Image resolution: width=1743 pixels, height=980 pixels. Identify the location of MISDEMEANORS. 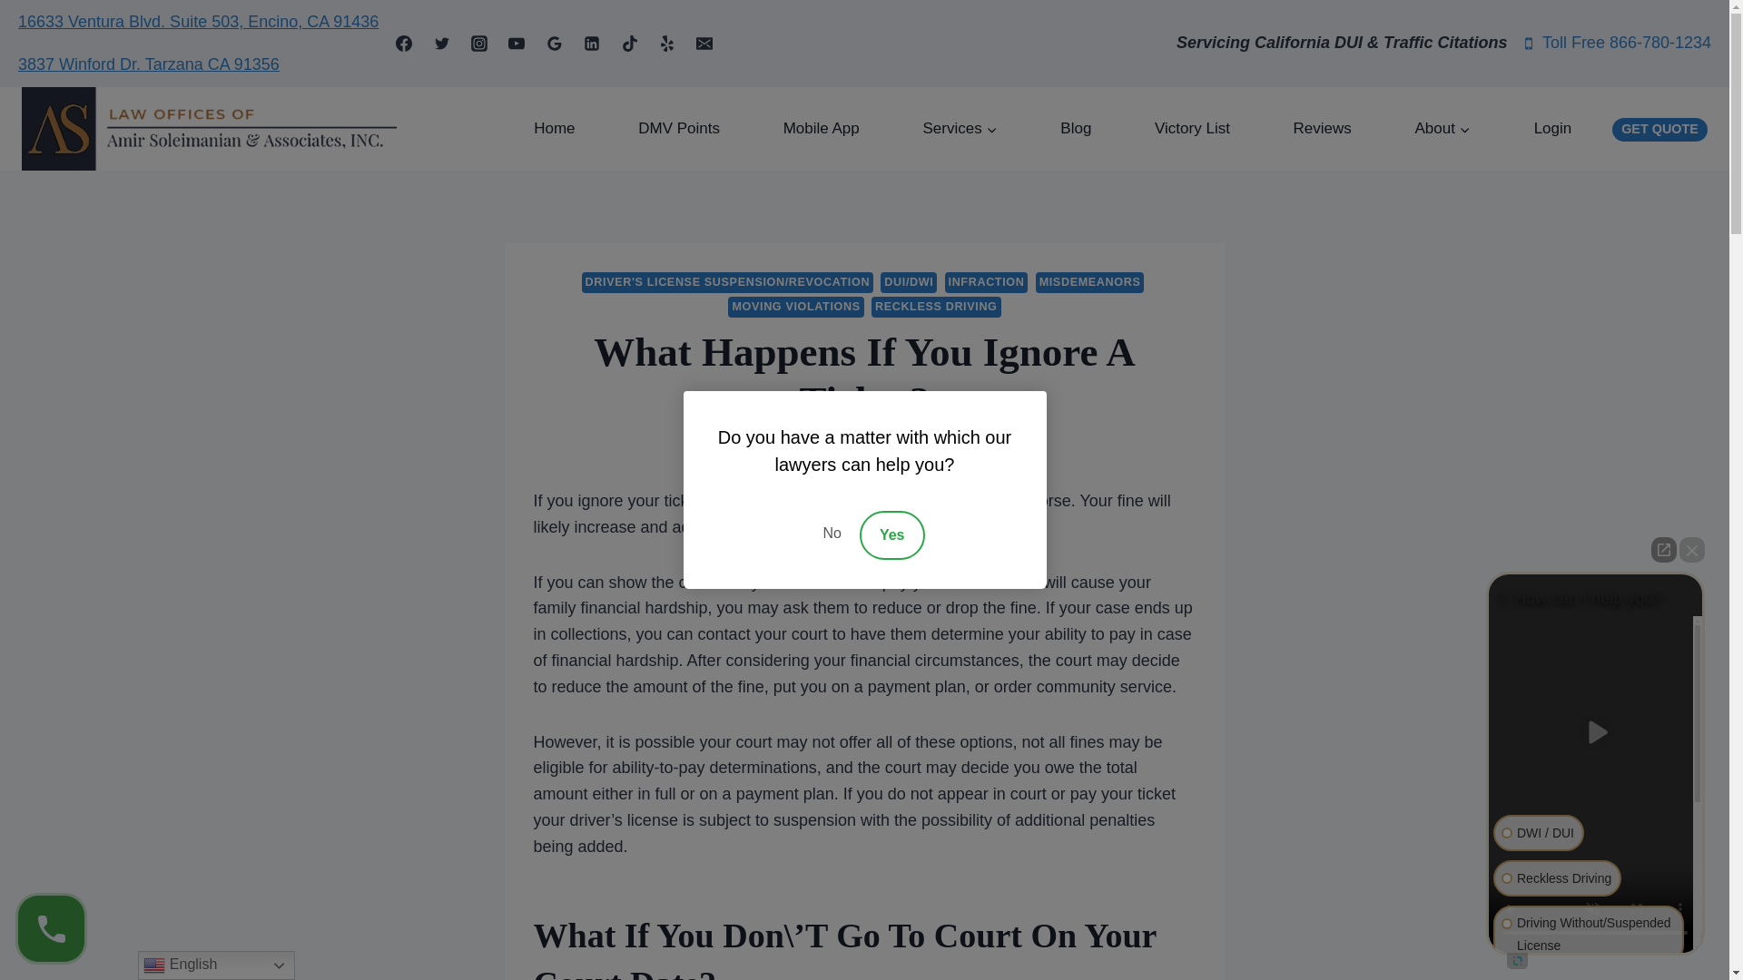
(1089, 282).